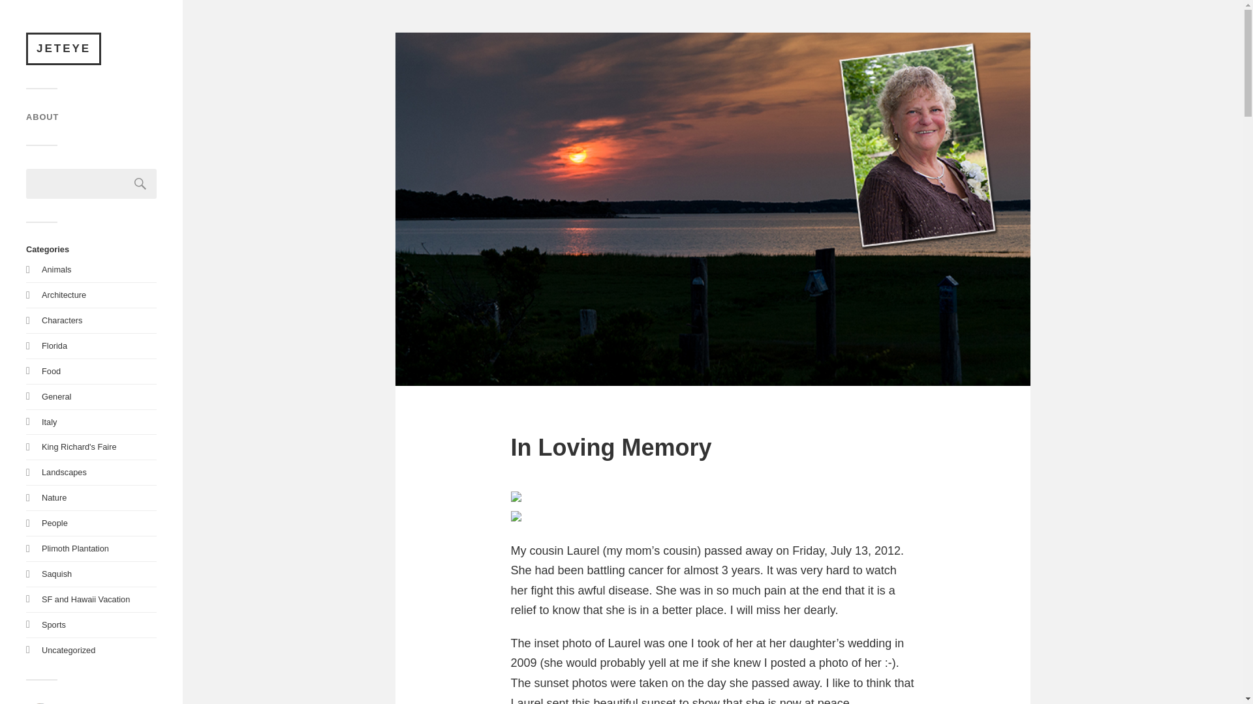 Image resolution: width=1253 pixels, height=704 pixels. I want to click on Characters, so click(61, 319).